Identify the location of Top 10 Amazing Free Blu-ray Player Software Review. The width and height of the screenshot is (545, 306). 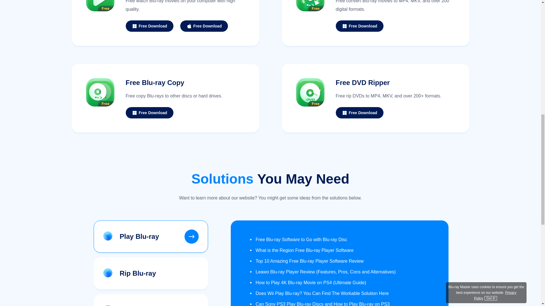
(307, 261).